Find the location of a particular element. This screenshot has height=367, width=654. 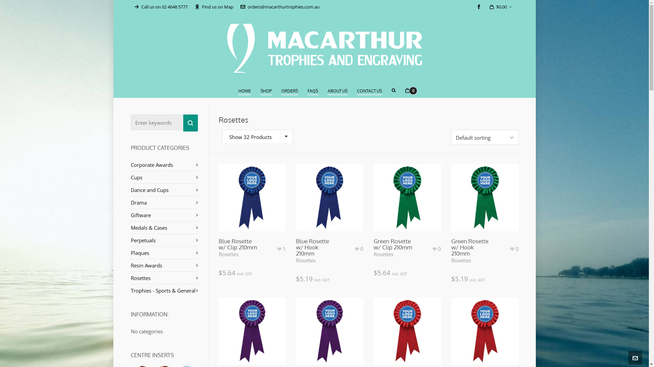

SHOP is located at coordinates (266, 90).